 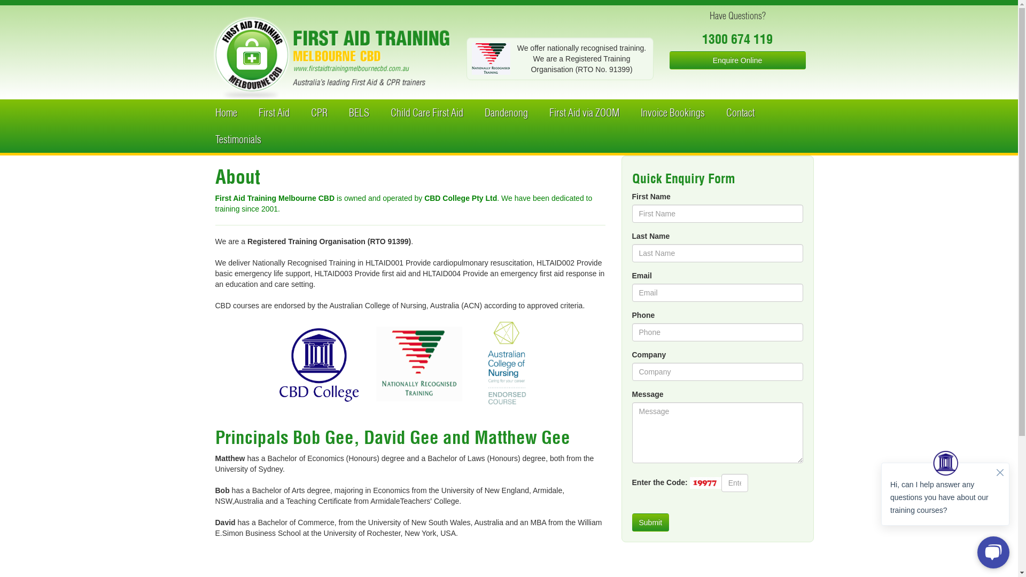 What do you see at coordinates (226, 113) in the screenshot?
I see `Home` at bounding box center [226, 113].